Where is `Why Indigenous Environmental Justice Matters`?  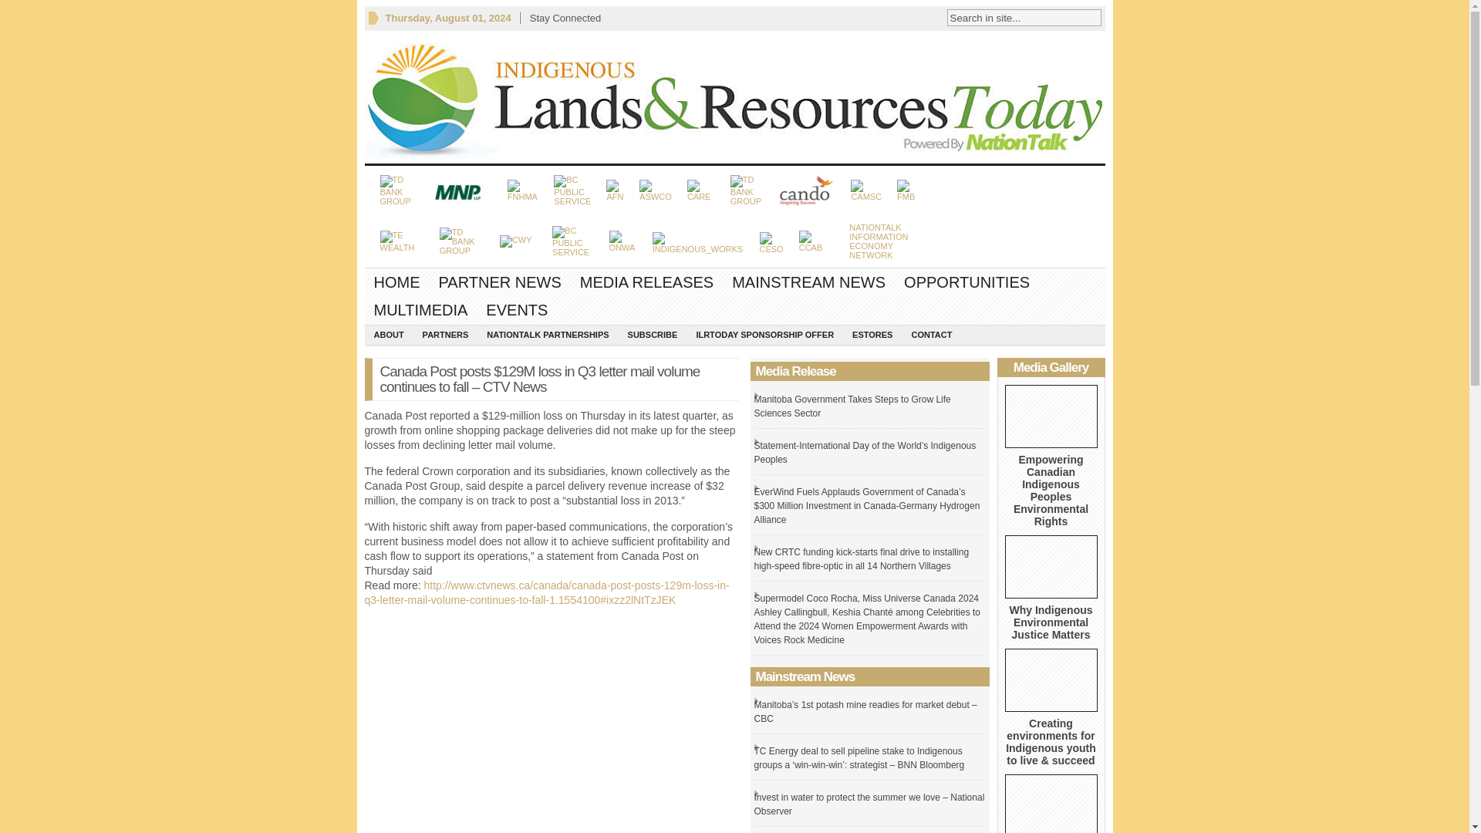 Why Indigenous Environmental Justice Matters is located at coordinates (646, 282).